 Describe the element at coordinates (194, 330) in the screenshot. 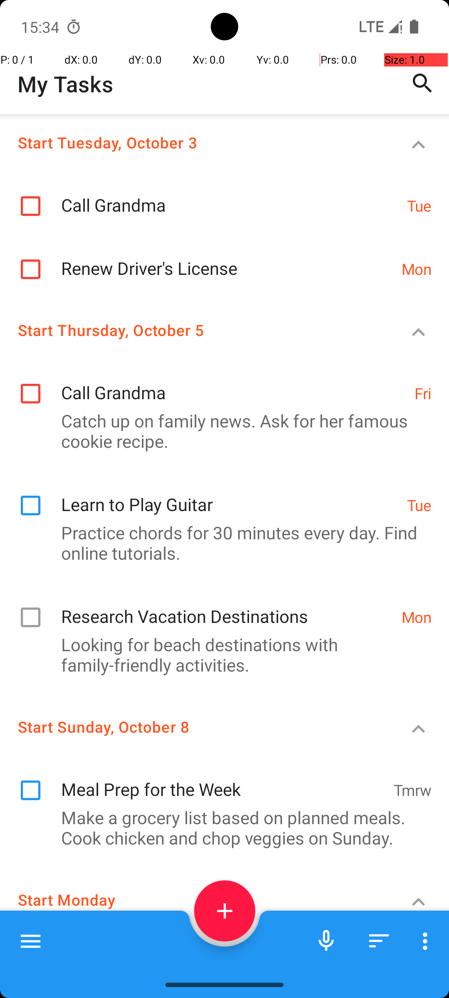

I see `Start Thursday, October 5` at that location.